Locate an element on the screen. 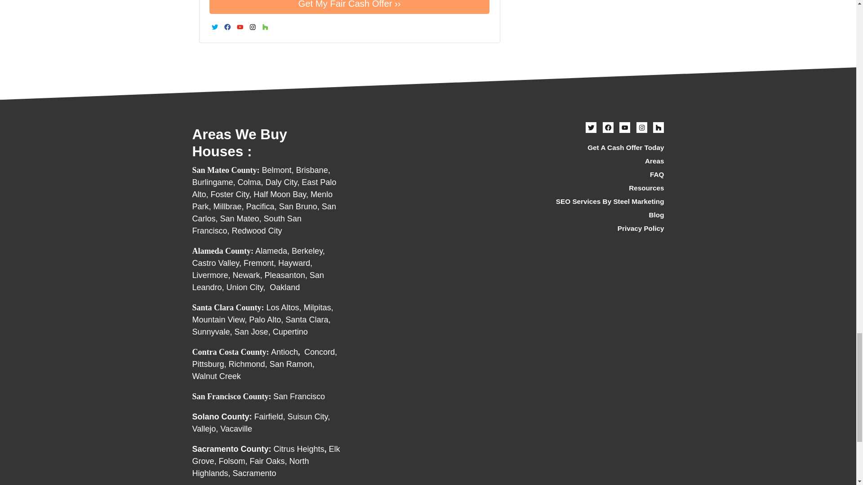 The image size is (863, 485). Privacy Policy is located at coordinates (590, 229).